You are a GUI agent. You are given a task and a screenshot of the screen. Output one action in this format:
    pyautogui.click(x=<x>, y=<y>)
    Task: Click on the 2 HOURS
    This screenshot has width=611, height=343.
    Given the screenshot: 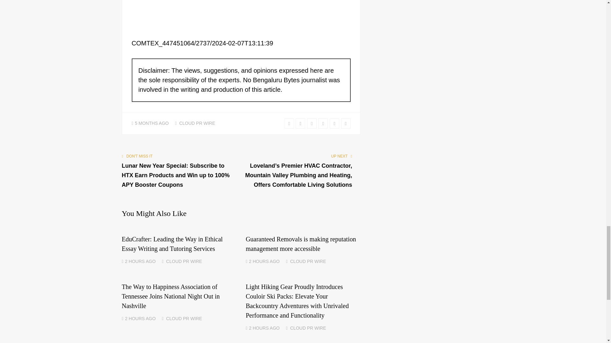 What is the action you would take?
    pyautogui.click(x=258, y=328)
    